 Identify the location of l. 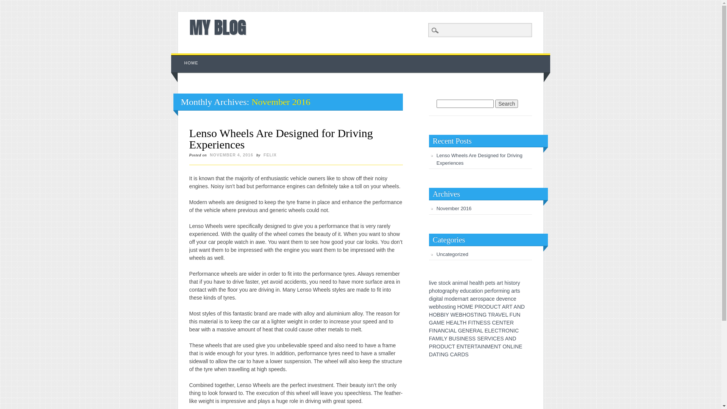
(479, 283).